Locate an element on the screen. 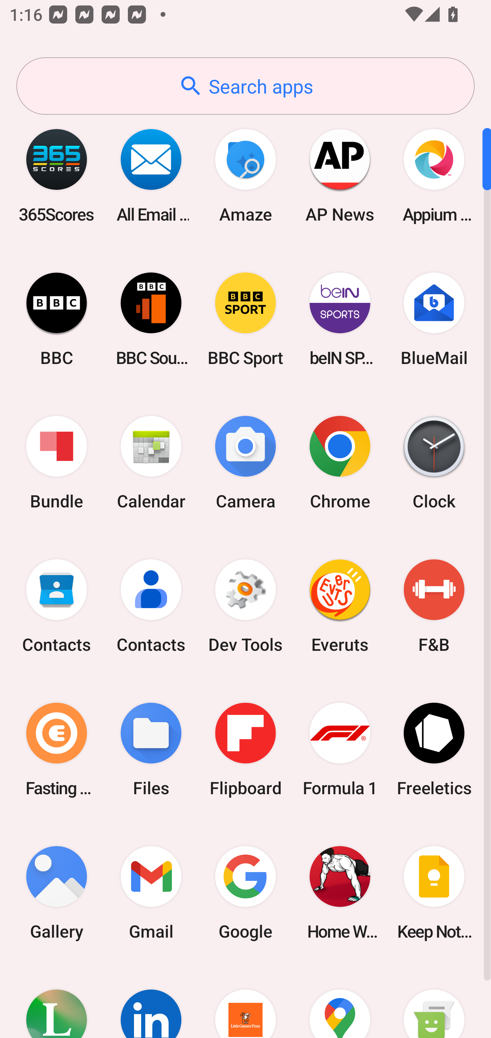 The width and height of the screenshot is (491, 1038). Flipboard is located at coordinates (245, 749).